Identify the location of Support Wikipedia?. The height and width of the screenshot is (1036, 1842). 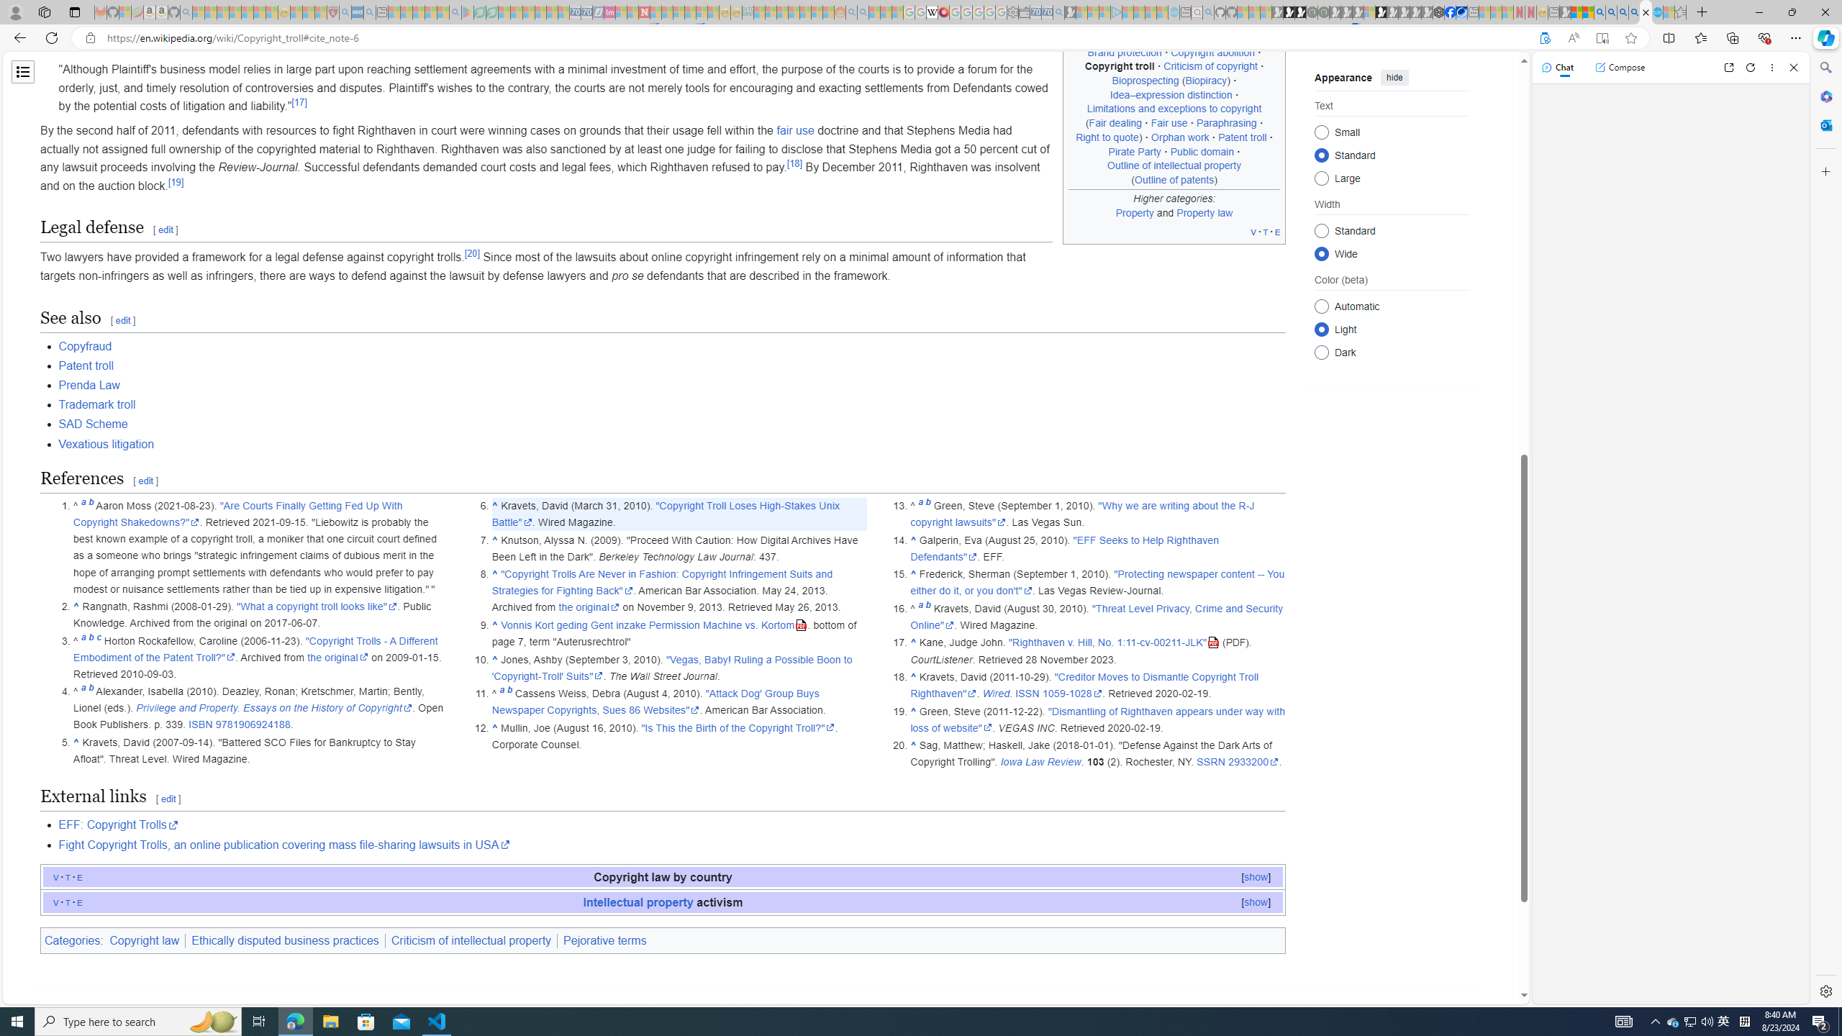
(1544, 38).